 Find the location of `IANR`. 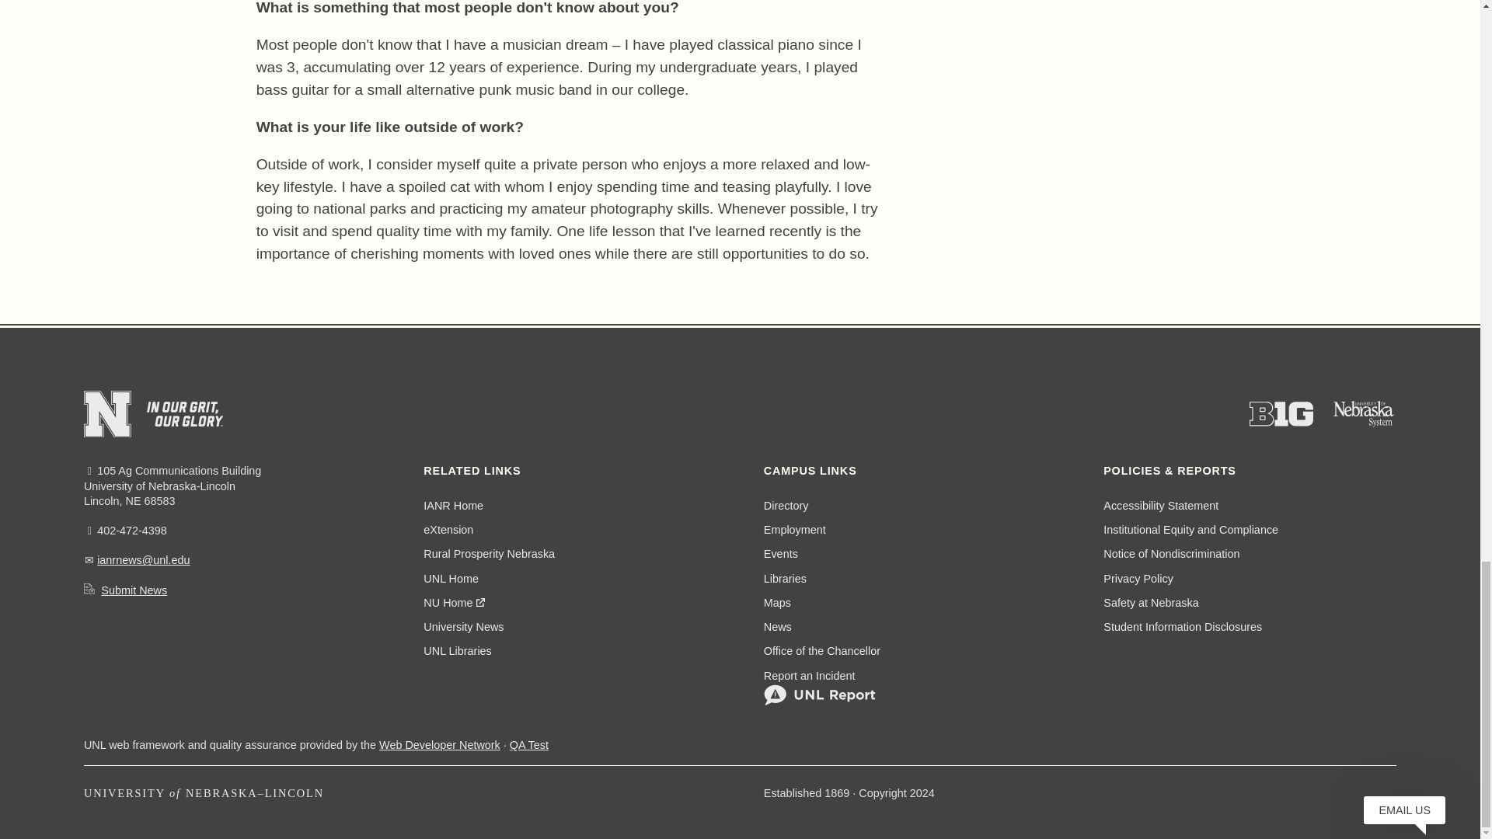

IANR is located at coordinates (454, 507).